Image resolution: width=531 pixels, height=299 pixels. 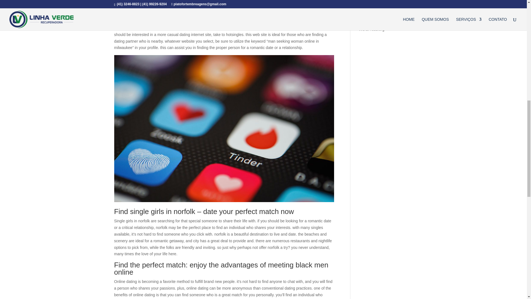 I want to click on Acessar, so click(x=366, y=4).